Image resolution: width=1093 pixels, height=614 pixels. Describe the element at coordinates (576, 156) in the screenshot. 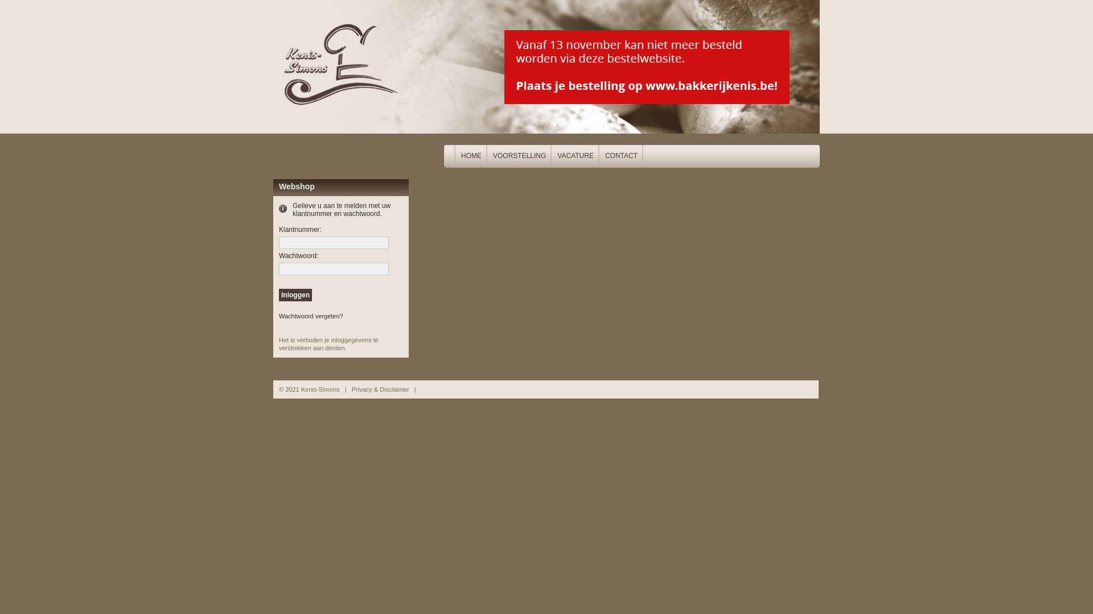

I see `VACATURE` at that location.